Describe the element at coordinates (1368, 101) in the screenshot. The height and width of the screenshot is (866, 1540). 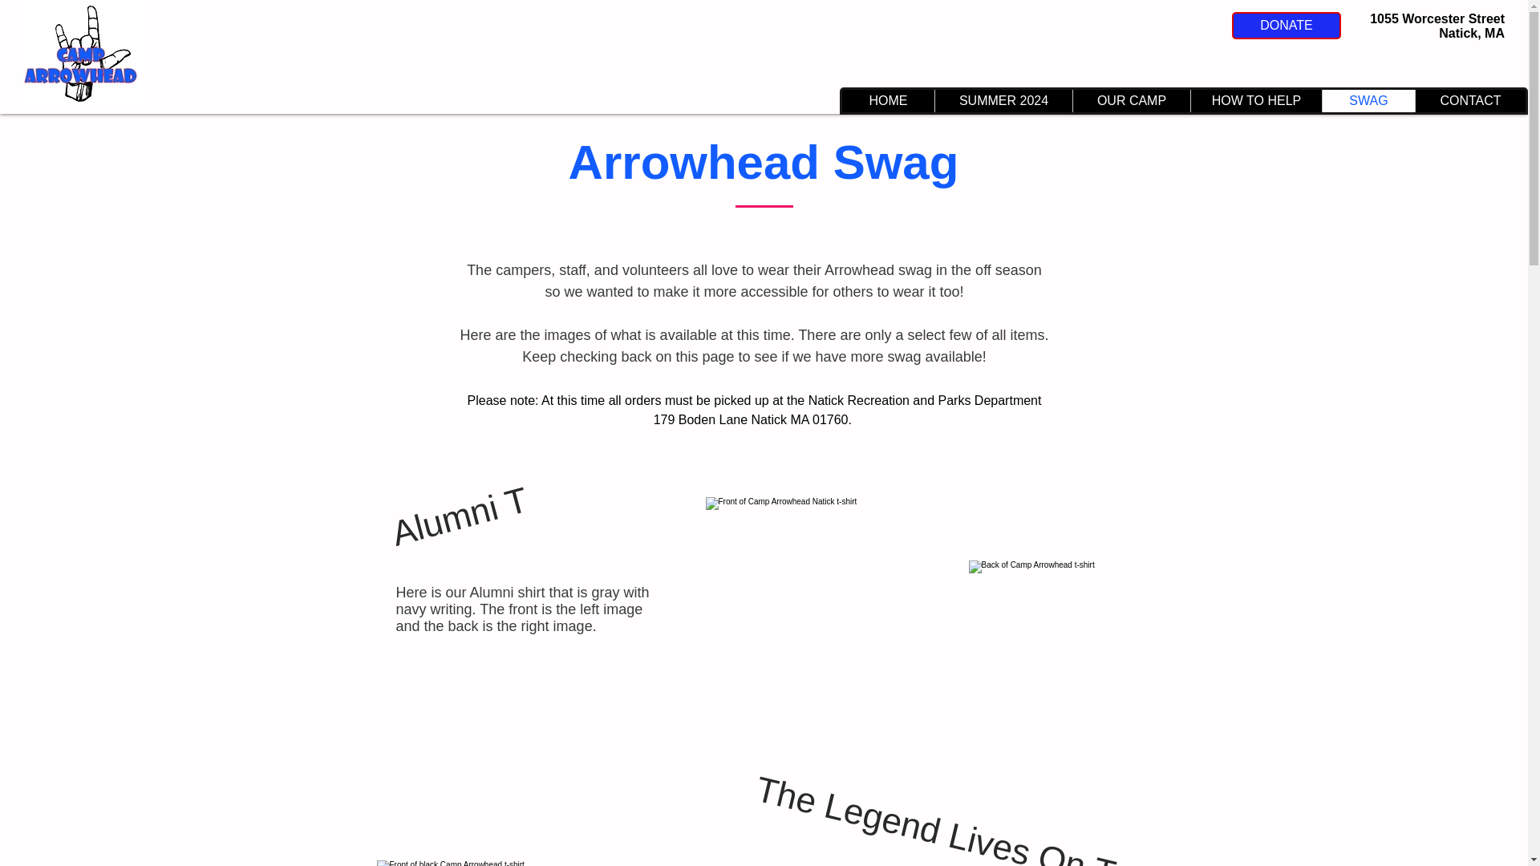
I see `SWAG` at that location.